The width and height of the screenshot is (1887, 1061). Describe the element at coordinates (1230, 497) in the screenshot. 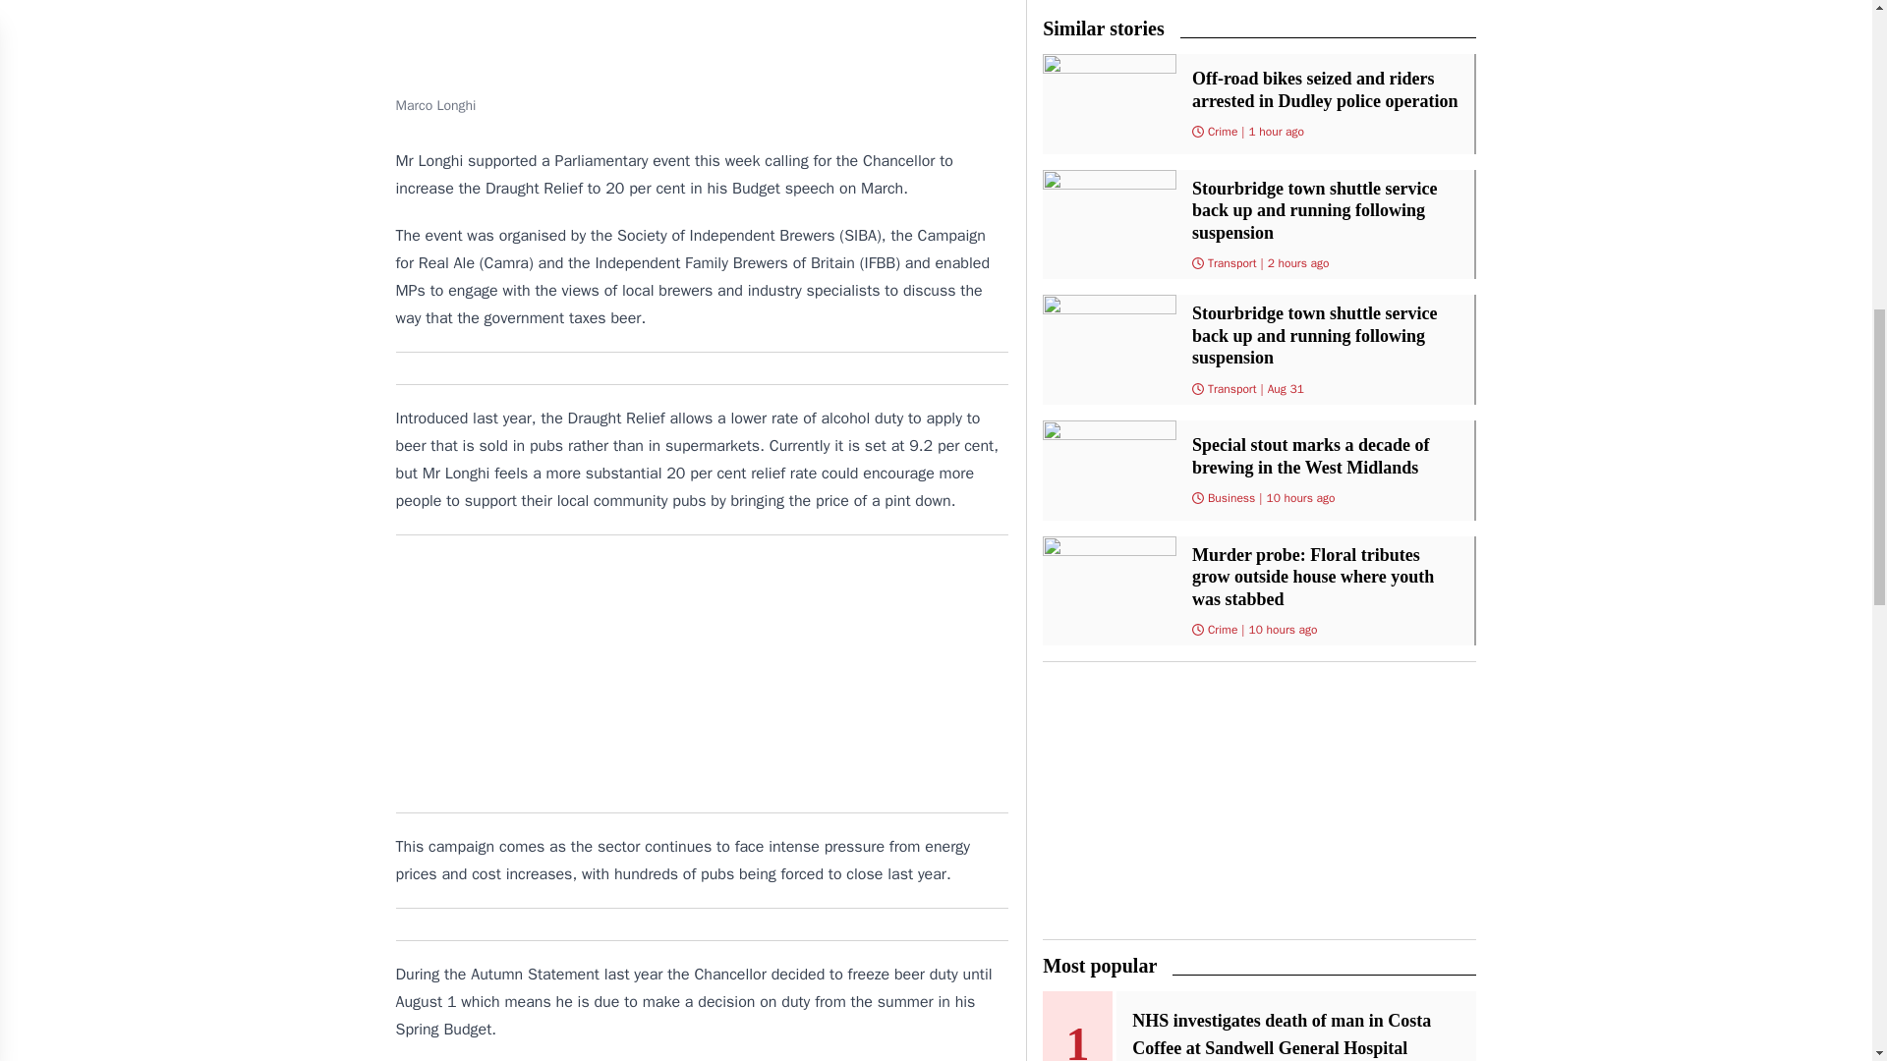

I see `Business` at that location.